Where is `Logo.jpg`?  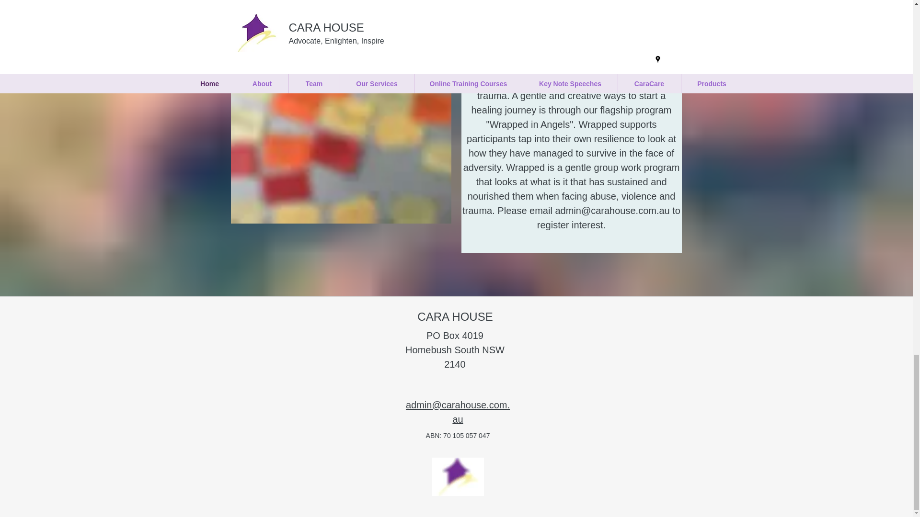 Logo.jpg is located at coordinates (458, 476).